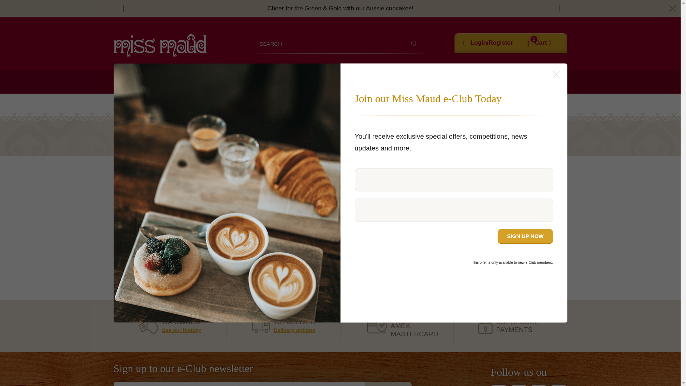 This screenshot has width=686, height=386. Describe the element at coordinates (436, 82) in the screenshot. I see `GIFT IDEAS` at that location.